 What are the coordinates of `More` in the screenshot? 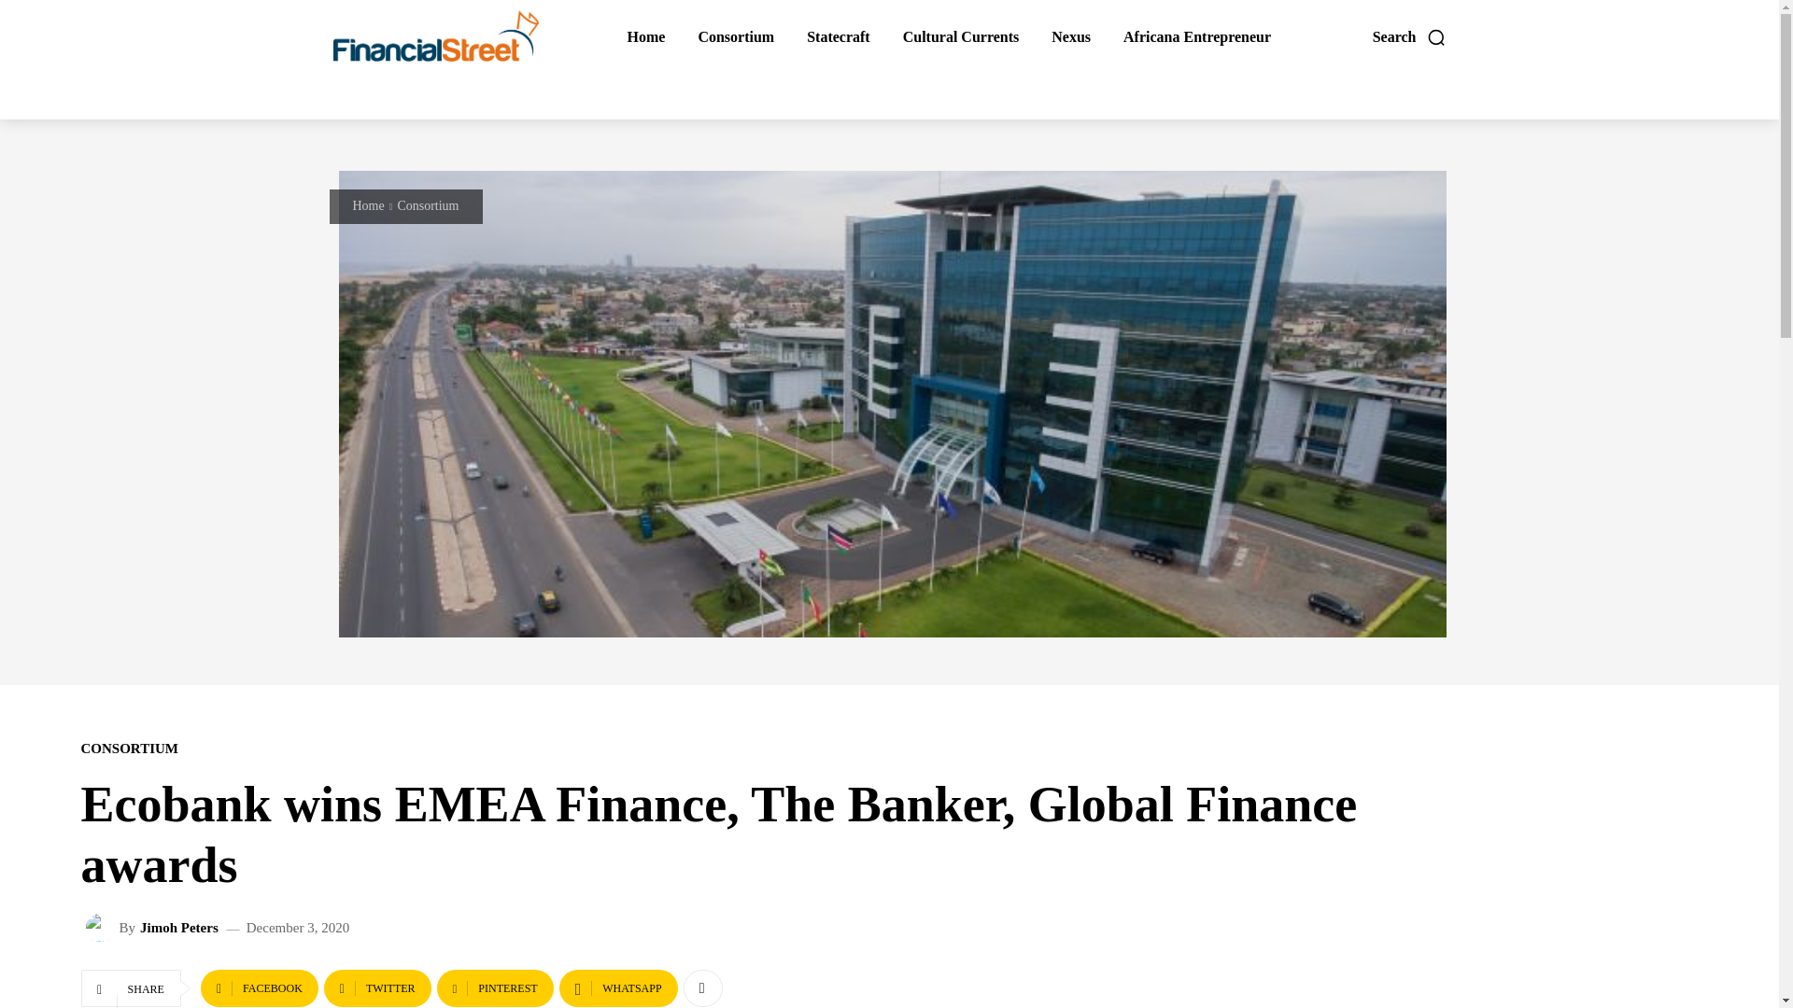 It's located at (702, 987).